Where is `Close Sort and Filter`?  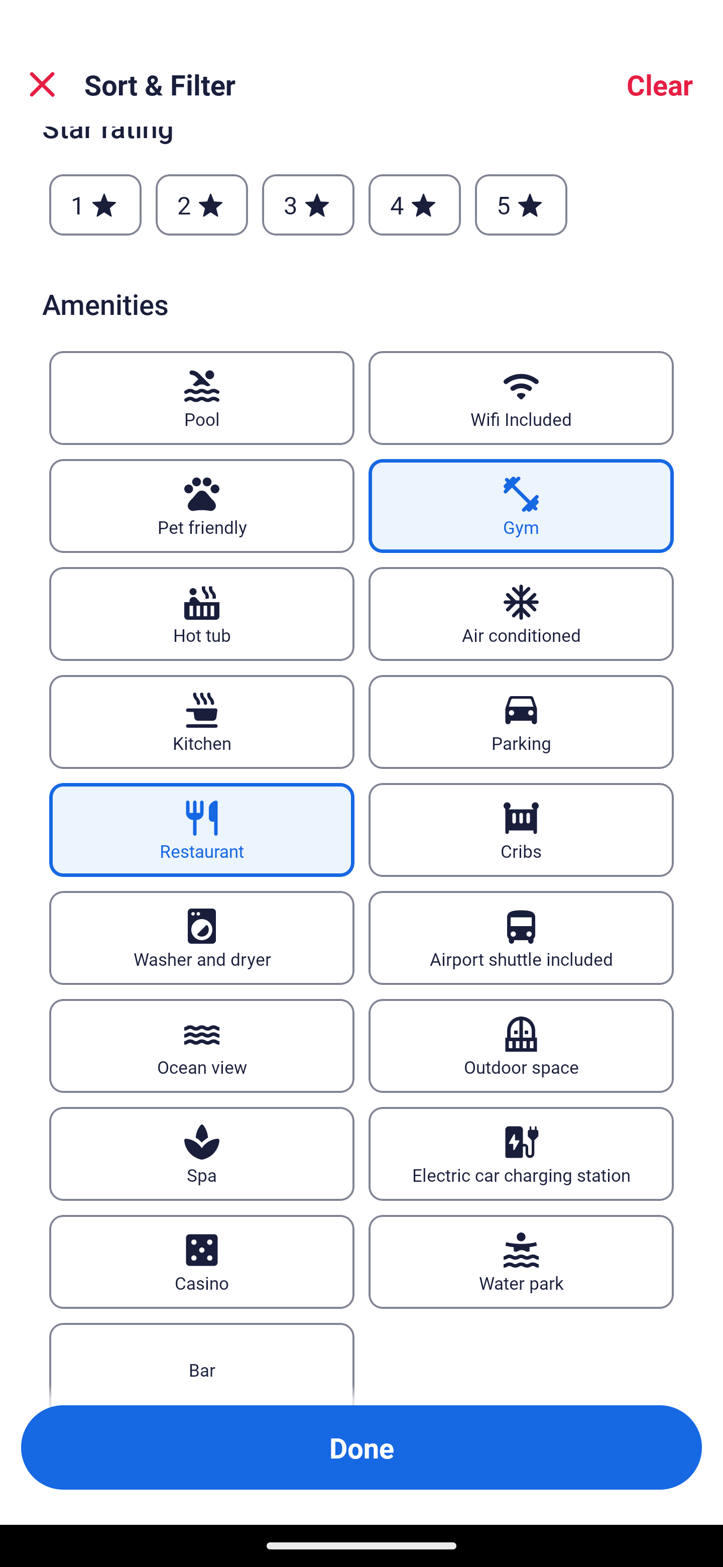
Close Sort and Filter is located at coordinates (42, 84).